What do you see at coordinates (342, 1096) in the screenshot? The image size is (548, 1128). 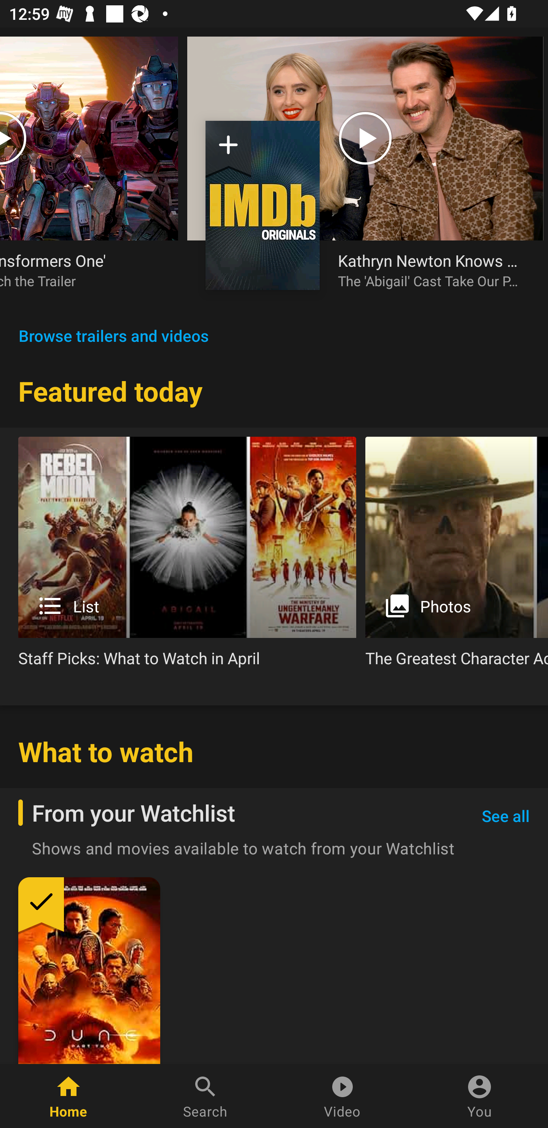 I see `Video` at bounding box center [342, 1096].